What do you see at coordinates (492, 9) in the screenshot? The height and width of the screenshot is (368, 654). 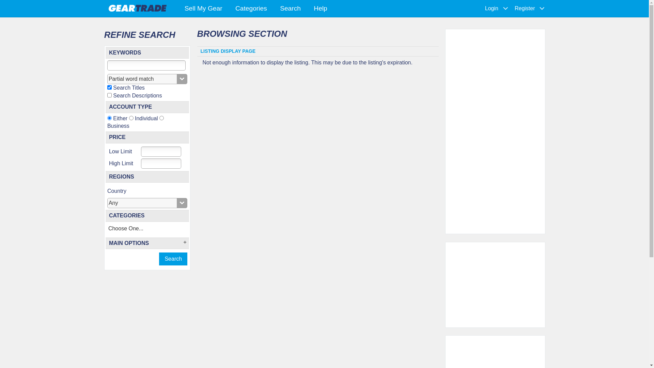 I see `Login` at bounding box center [492, 9].